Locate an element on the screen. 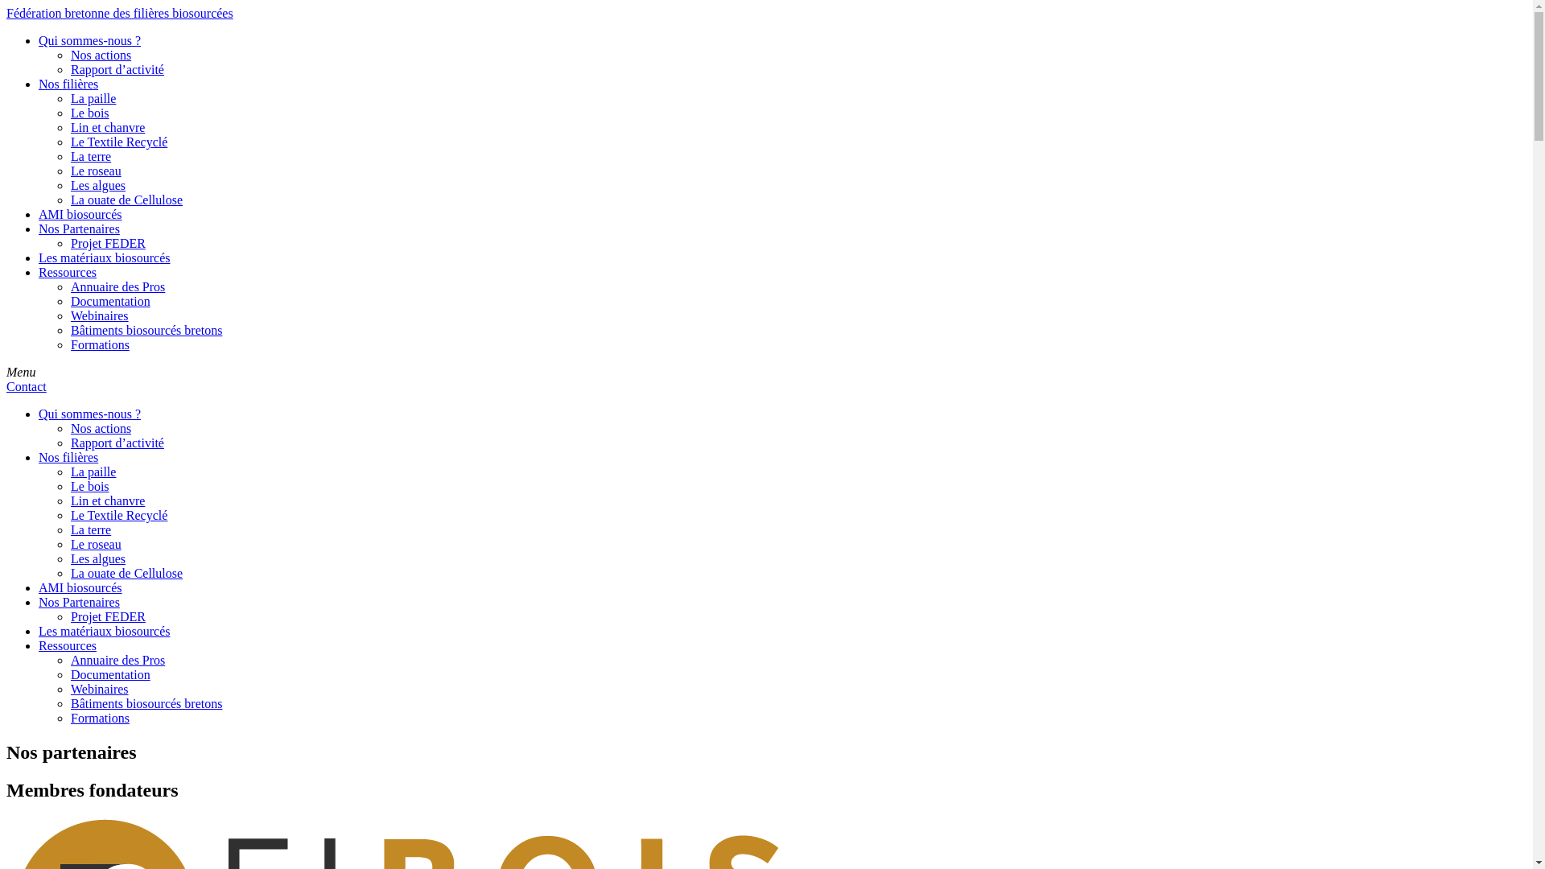  Formations is located at coordinates (100, 344).